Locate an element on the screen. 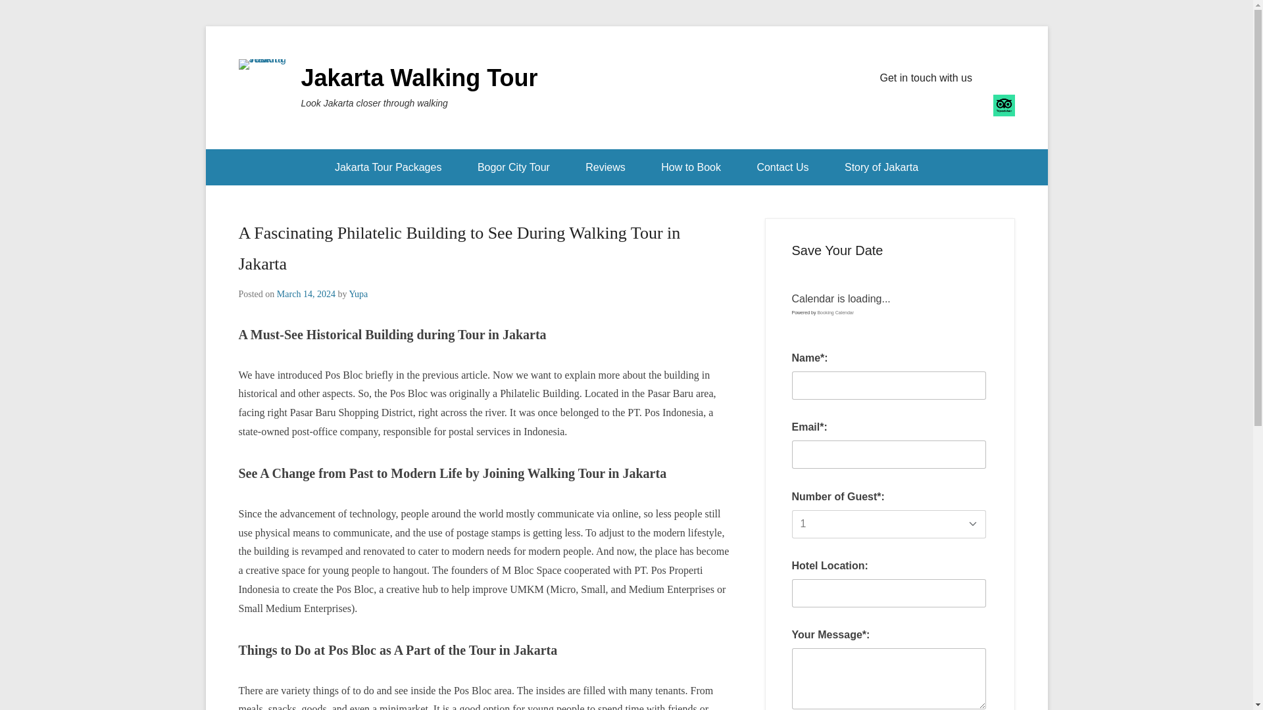  Explore Bogor Botanical Garden and Warm Bogor City is located at coordinates (513, 167).